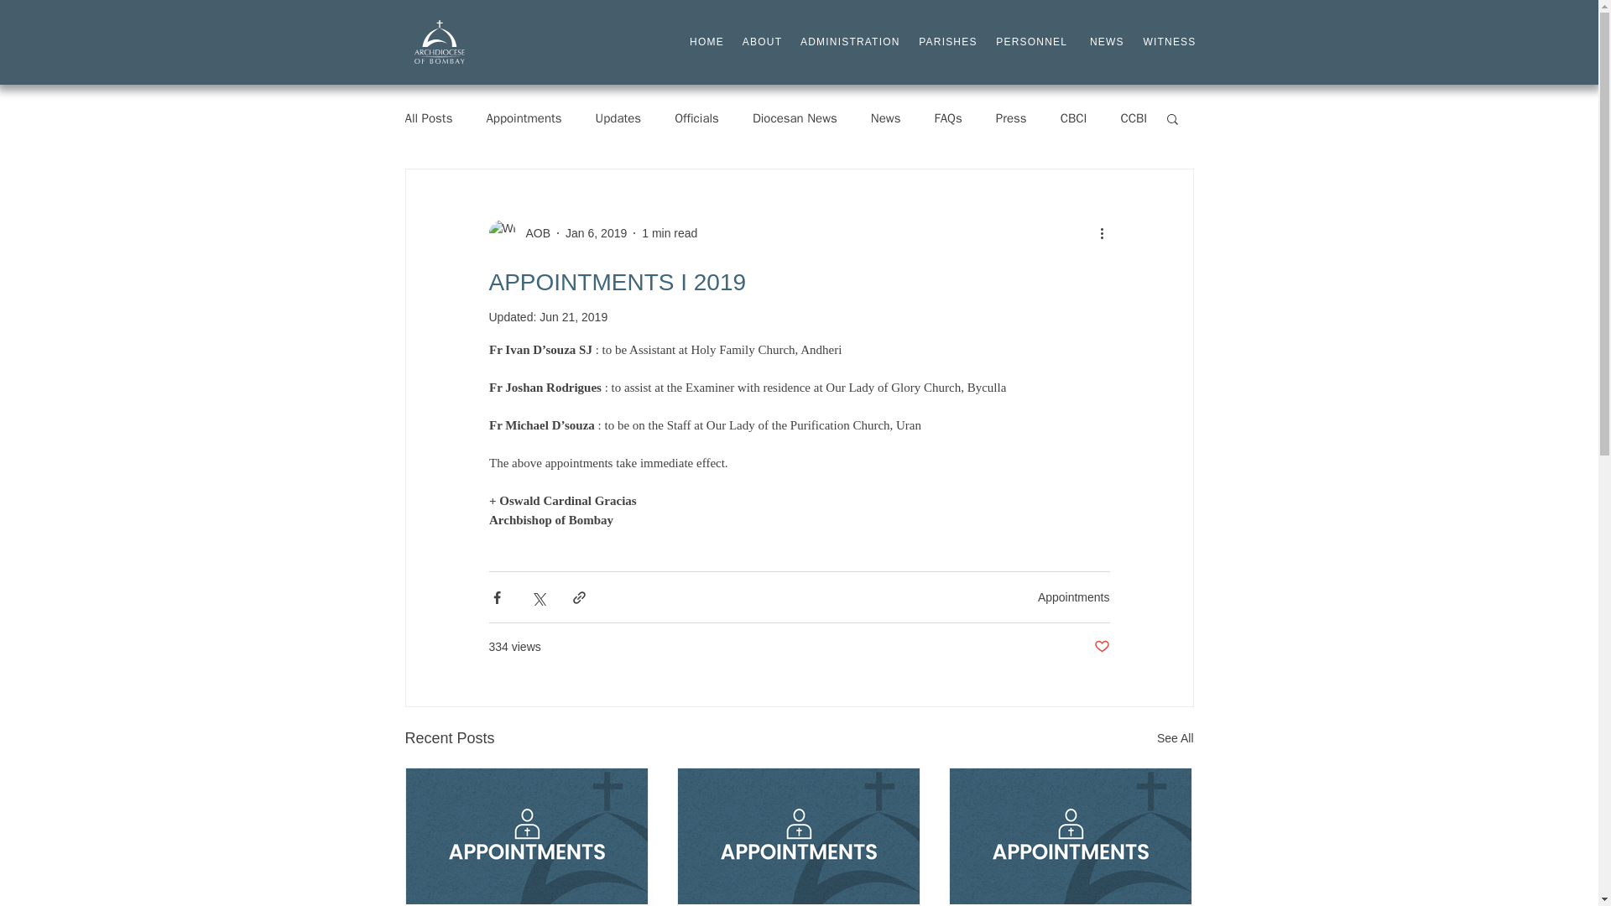 This screenshot has width=1611, height=906. I want to click on NEWS, so click(1108, 42).